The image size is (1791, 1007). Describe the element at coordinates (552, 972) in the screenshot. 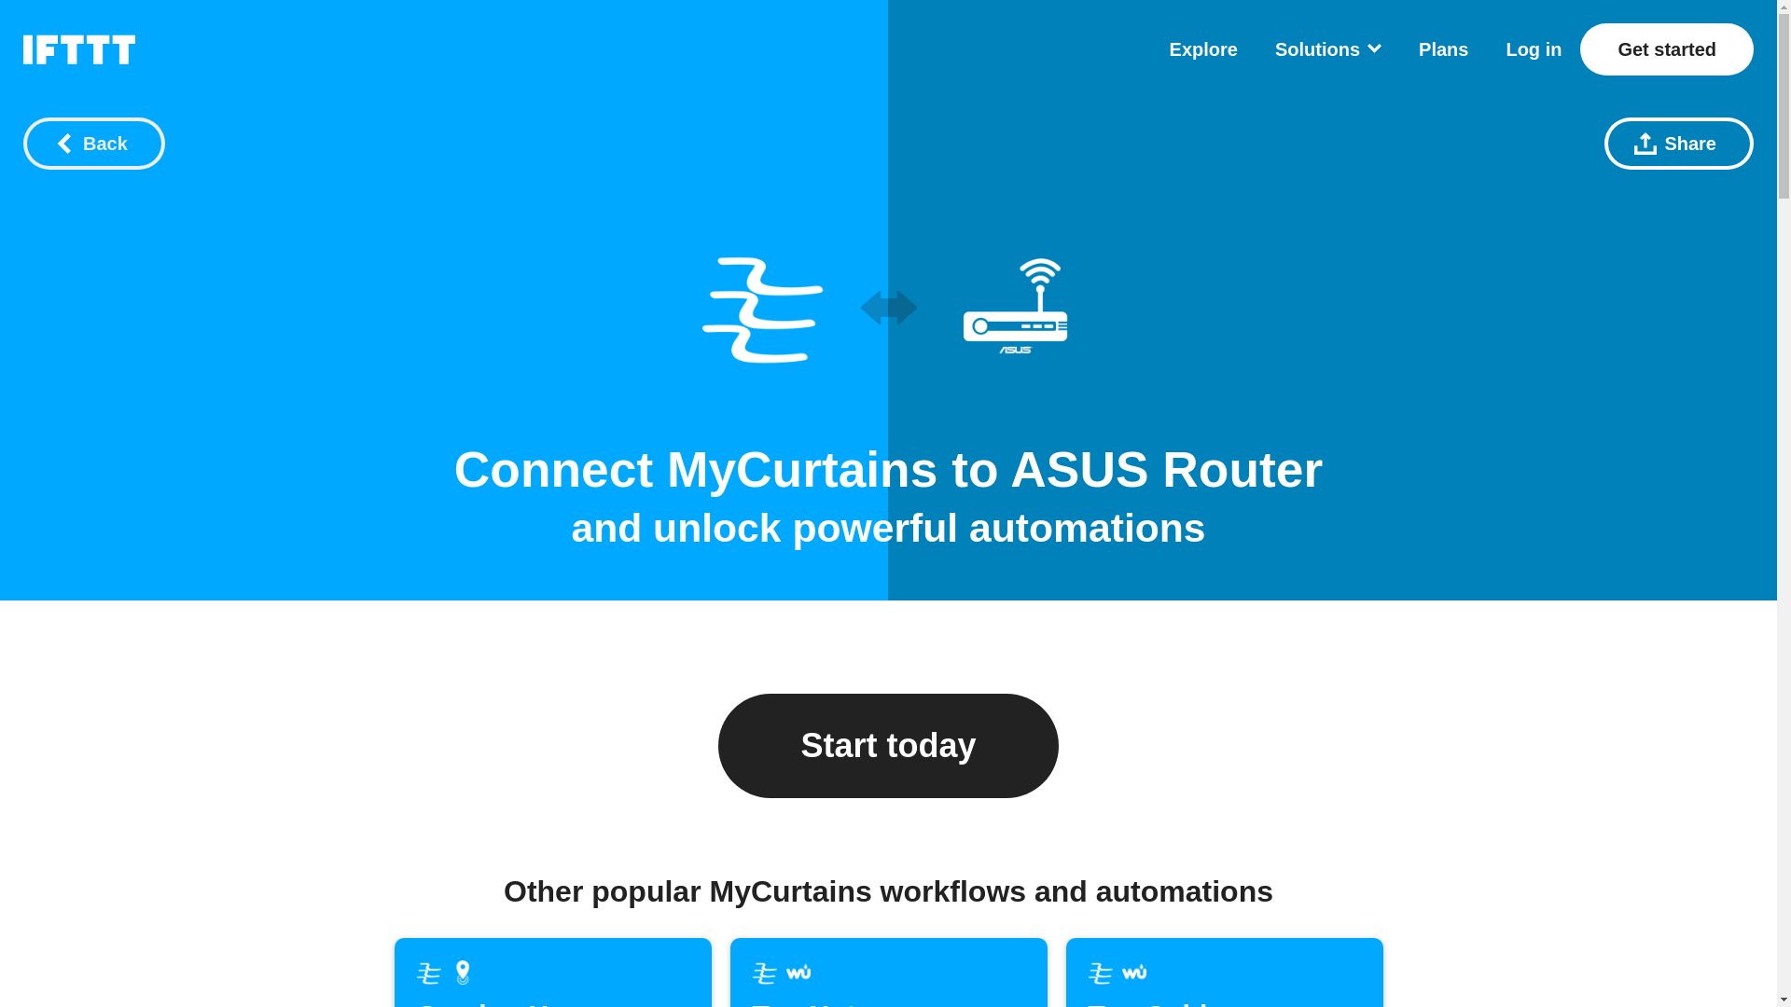

I see `Log in` at that location.